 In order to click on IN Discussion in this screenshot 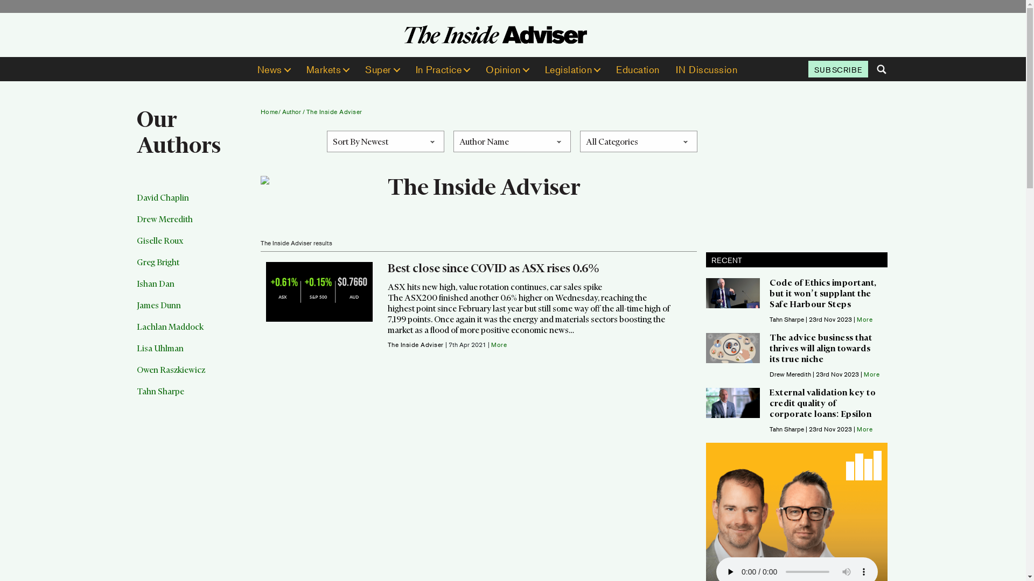, I will do `click(707, 69)`.